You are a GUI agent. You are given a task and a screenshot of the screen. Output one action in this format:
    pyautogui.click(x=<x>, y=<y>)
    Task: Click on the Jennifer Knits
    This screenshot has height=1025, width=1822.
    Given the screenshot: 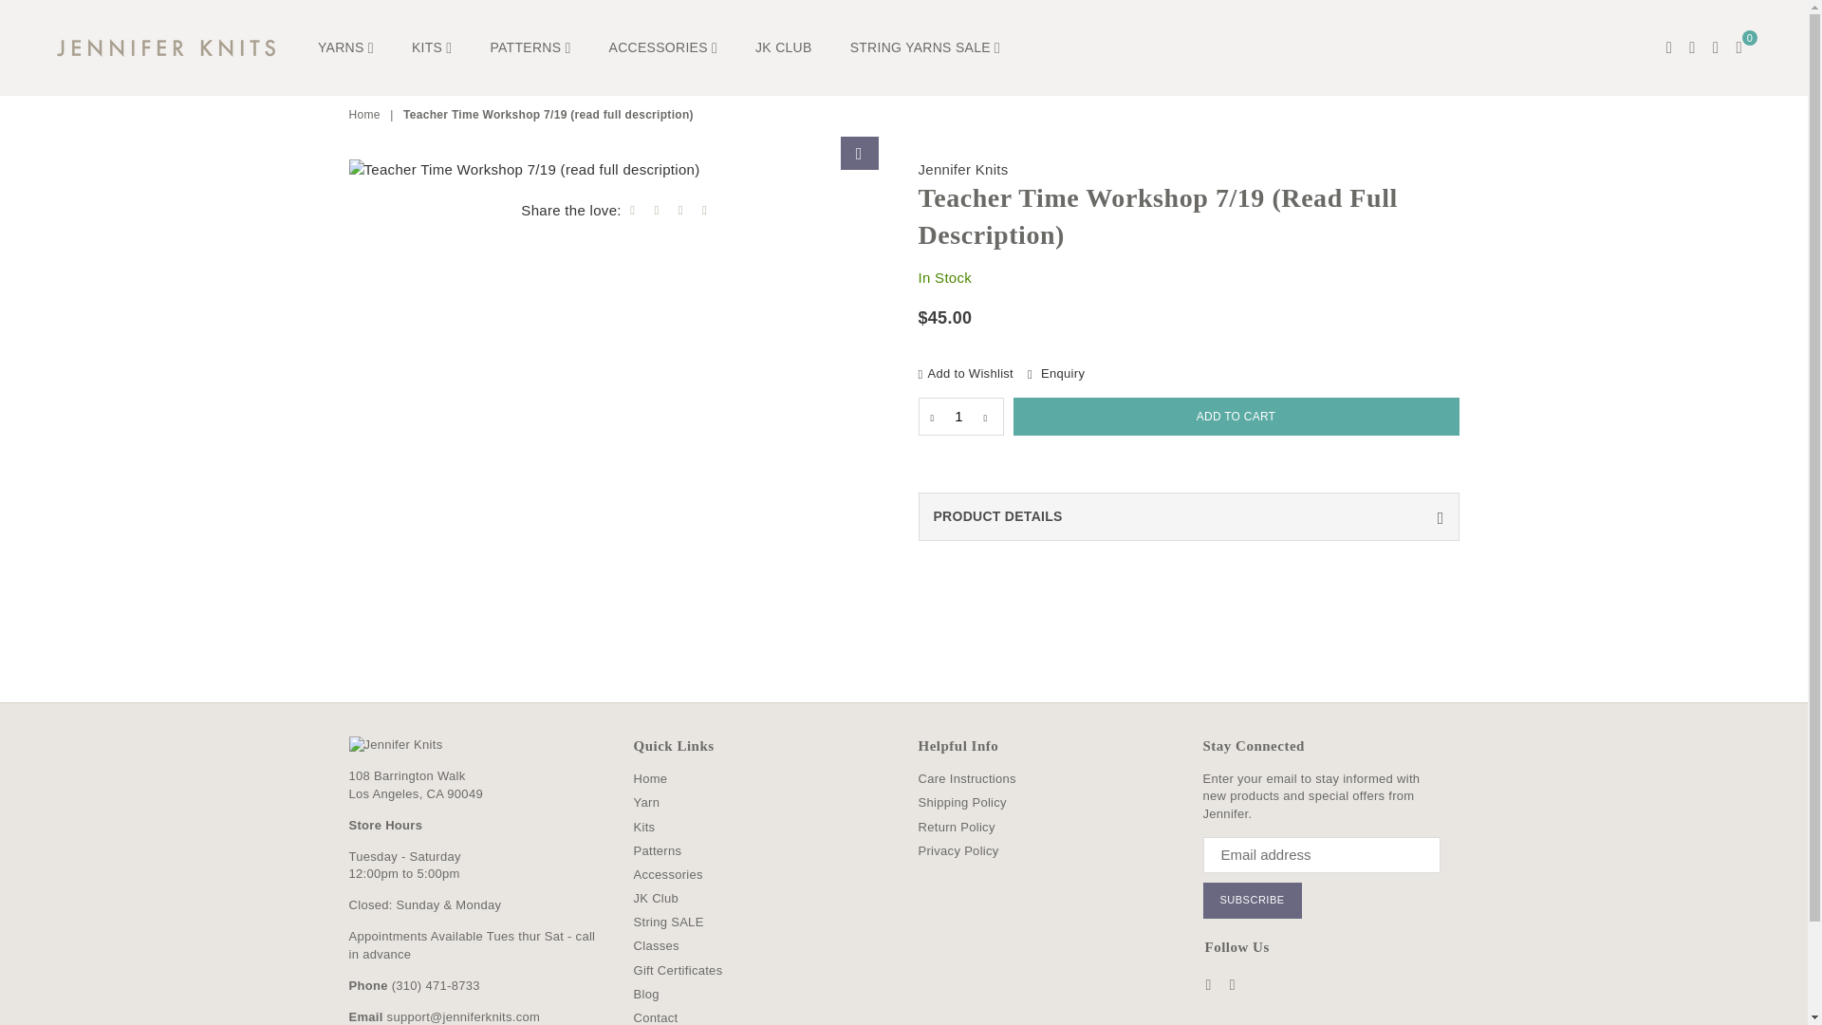 What is the action you would take?
    pyautogui.click(x=180, y=47)
    